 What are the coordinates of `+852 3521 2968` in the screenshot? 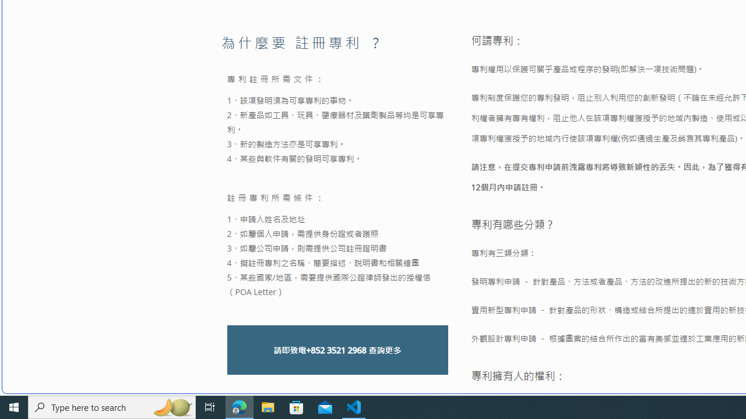 It's located at (336, 350).